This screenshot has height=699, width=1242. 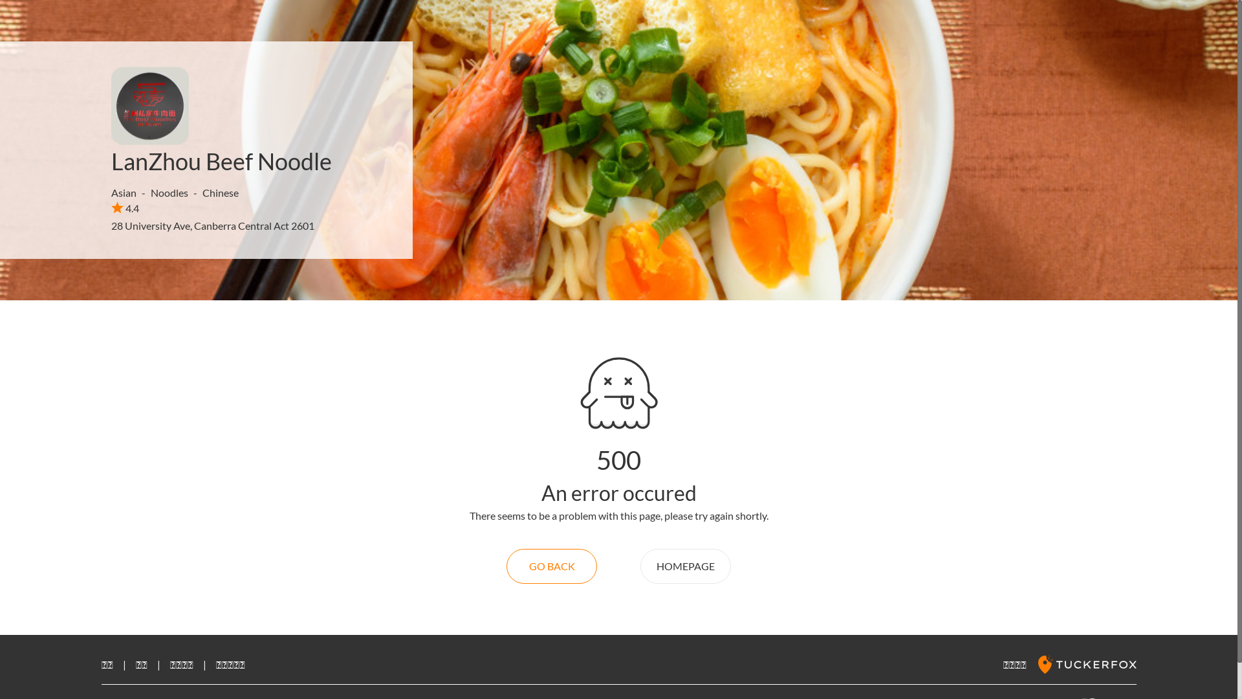 I want to click on GO BACK, so click(x=552, y=566).